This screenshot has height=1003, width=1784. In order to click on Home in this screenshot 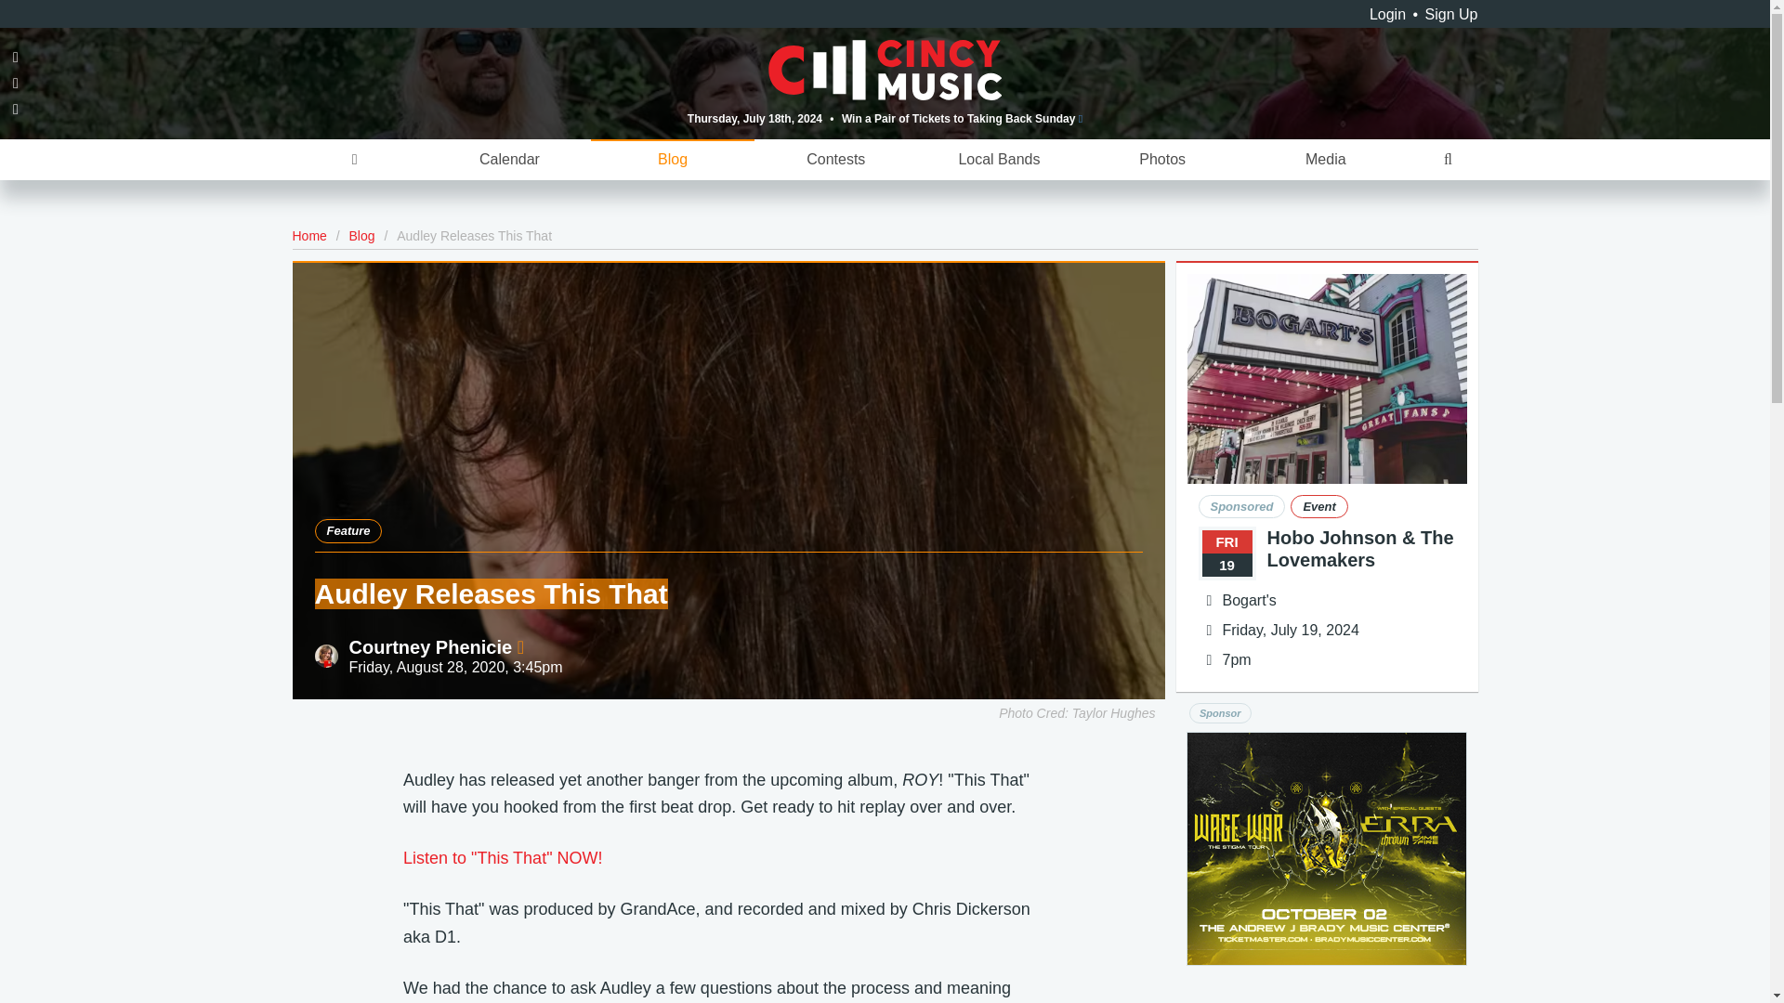, I will do `click(308, 236)`.